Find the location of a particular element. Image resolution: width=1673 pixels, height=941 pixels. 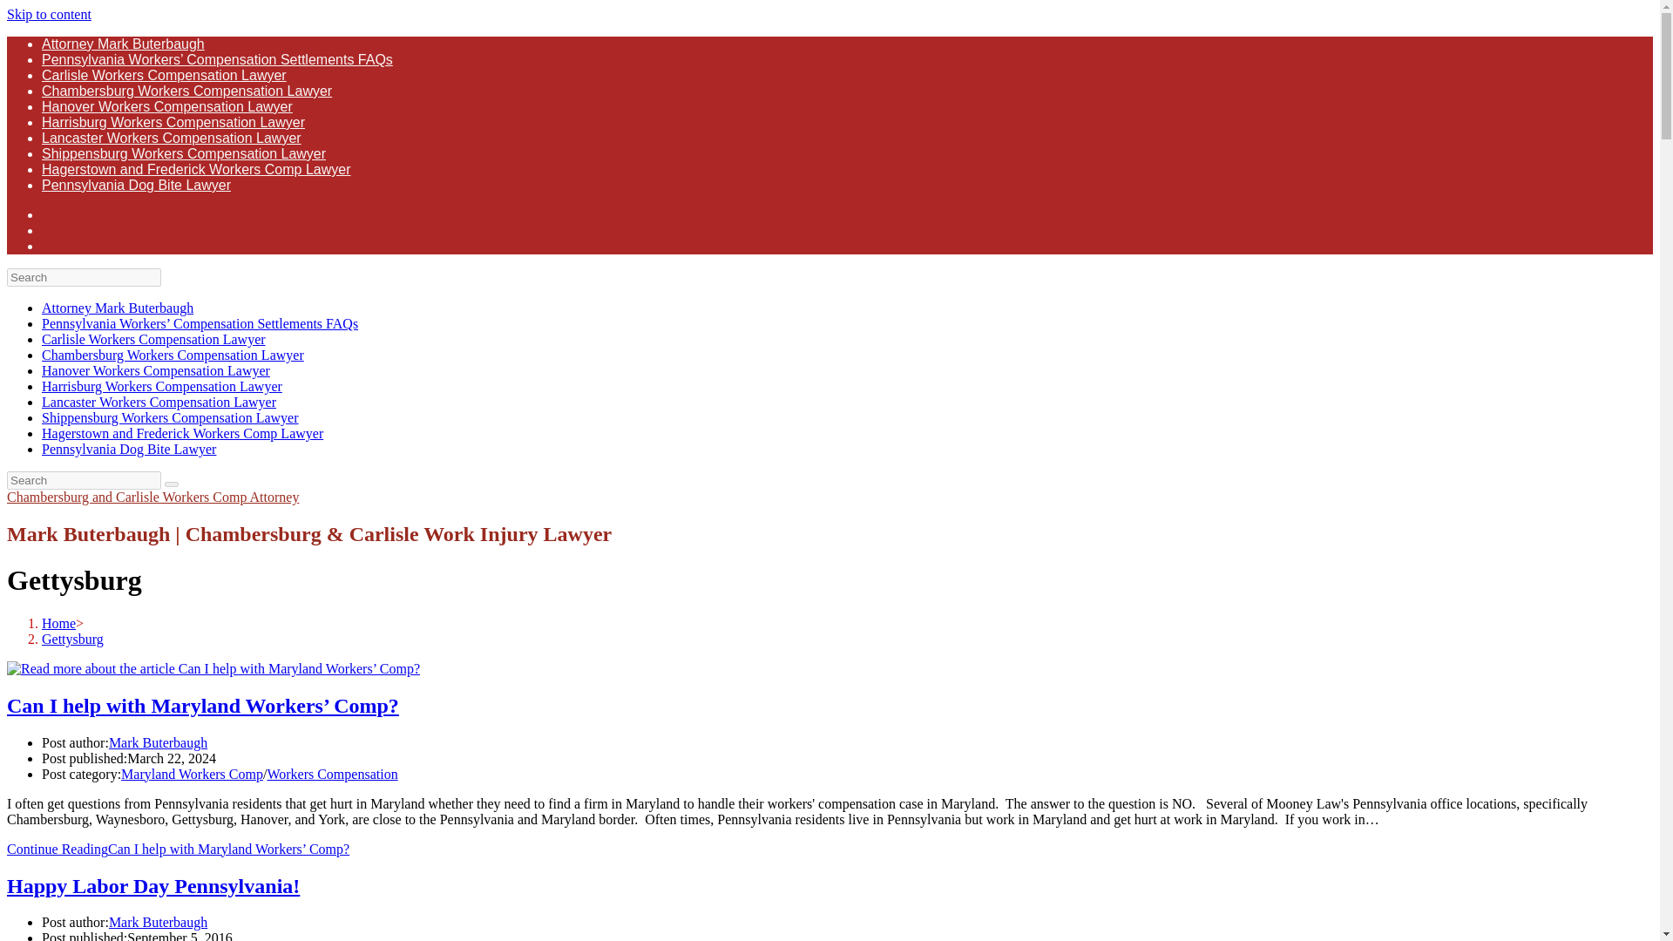

Attorney Mark Buterbaugh is located at coordinates (118, 307).